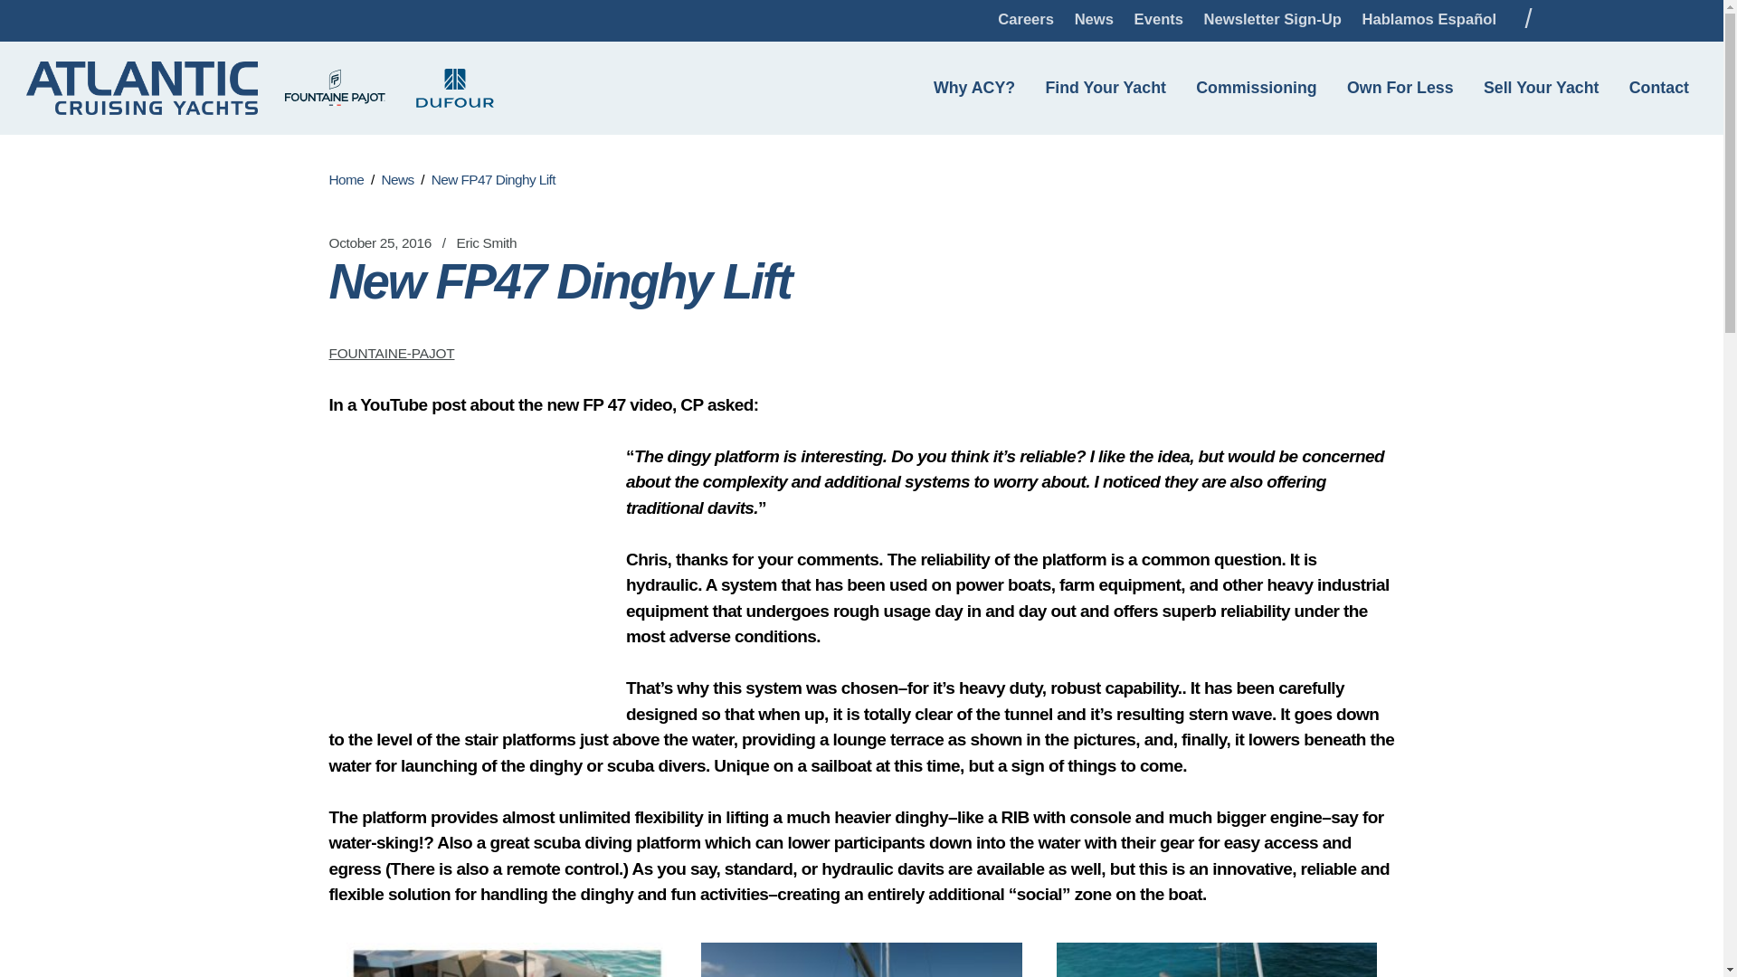 The height and width of the screenshot is (977, 1737). Describe the element at coordinates (1682, 20) in the screenshot. I see `Find Us On LinkedIn` at that location.